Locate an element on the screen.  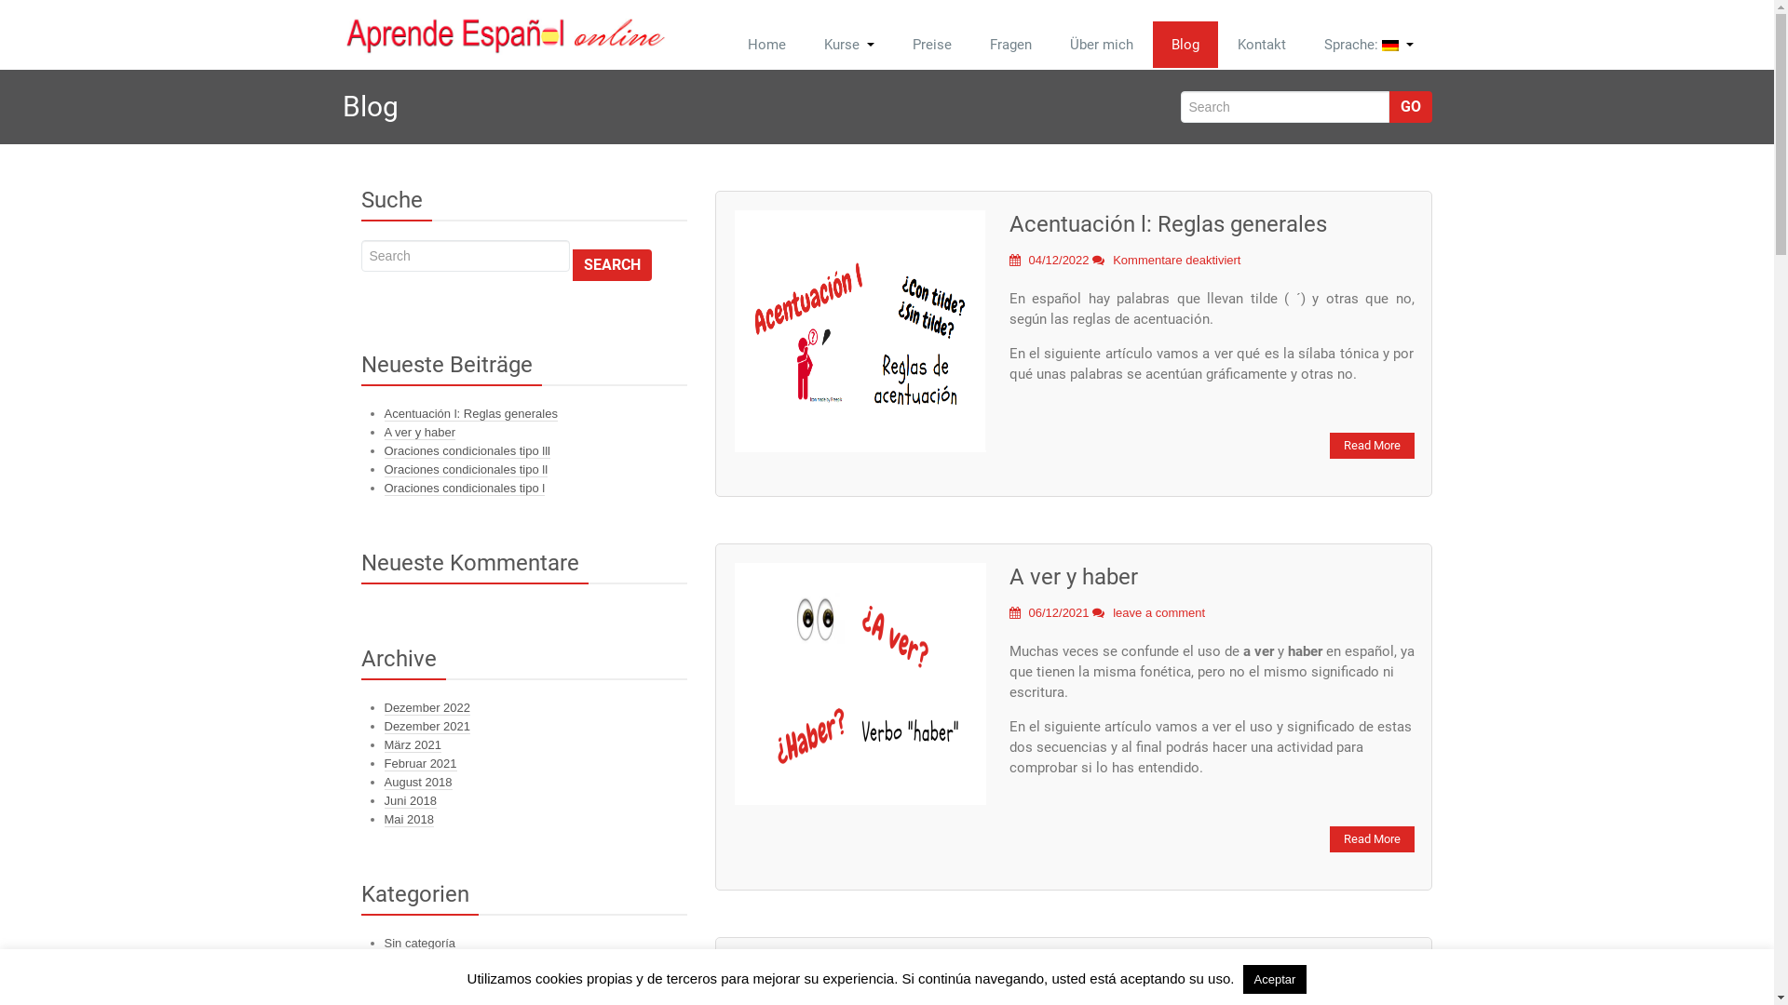
Uncategorized is located at coordinates (423, 962).